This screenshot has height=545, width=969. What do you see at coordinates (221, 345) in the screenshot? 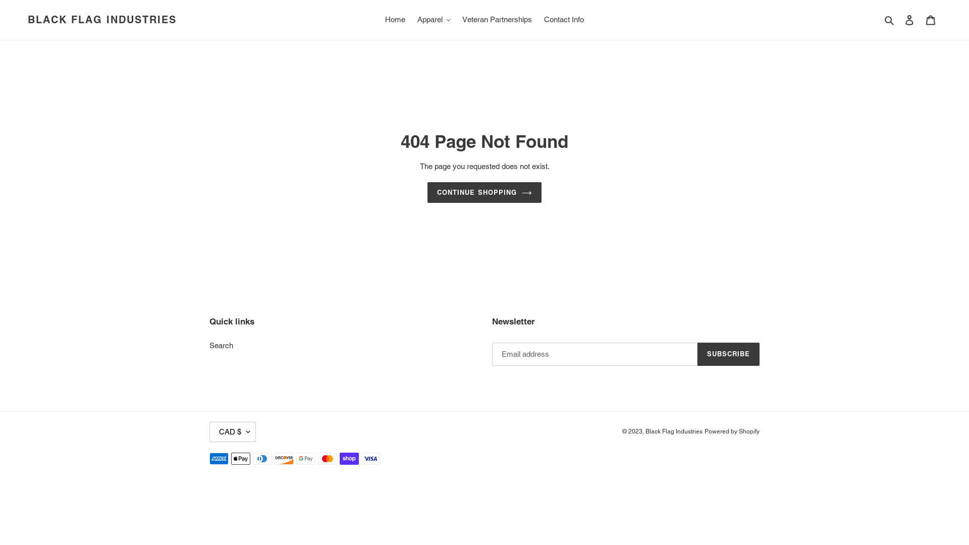
I see `Search` at bounding box center [221, 345].